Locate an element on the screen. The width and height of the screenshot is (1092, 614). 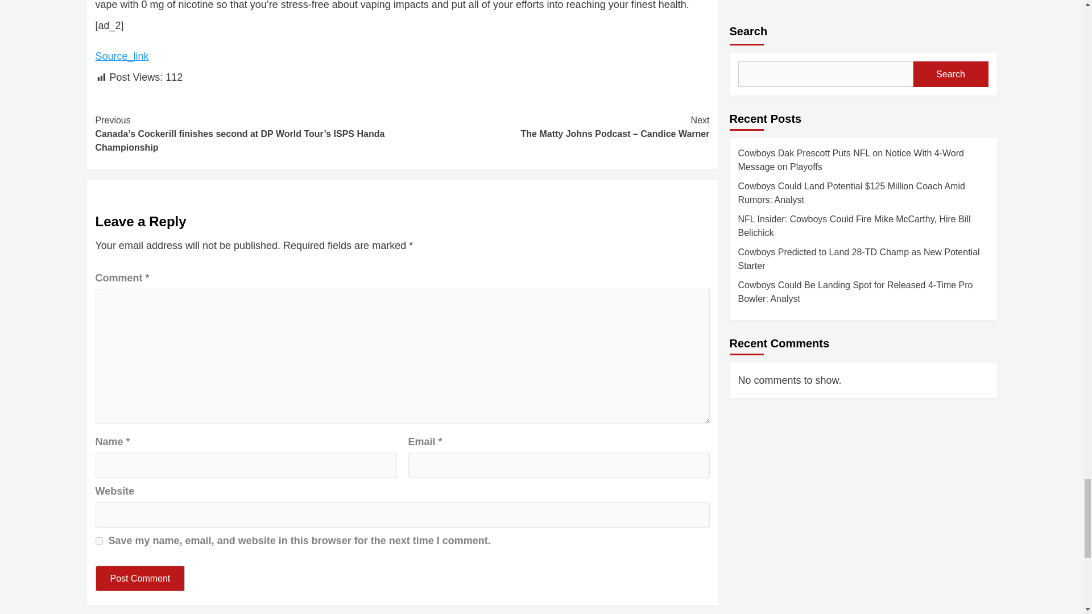
Post Comment is located at coordinates (140, 578).